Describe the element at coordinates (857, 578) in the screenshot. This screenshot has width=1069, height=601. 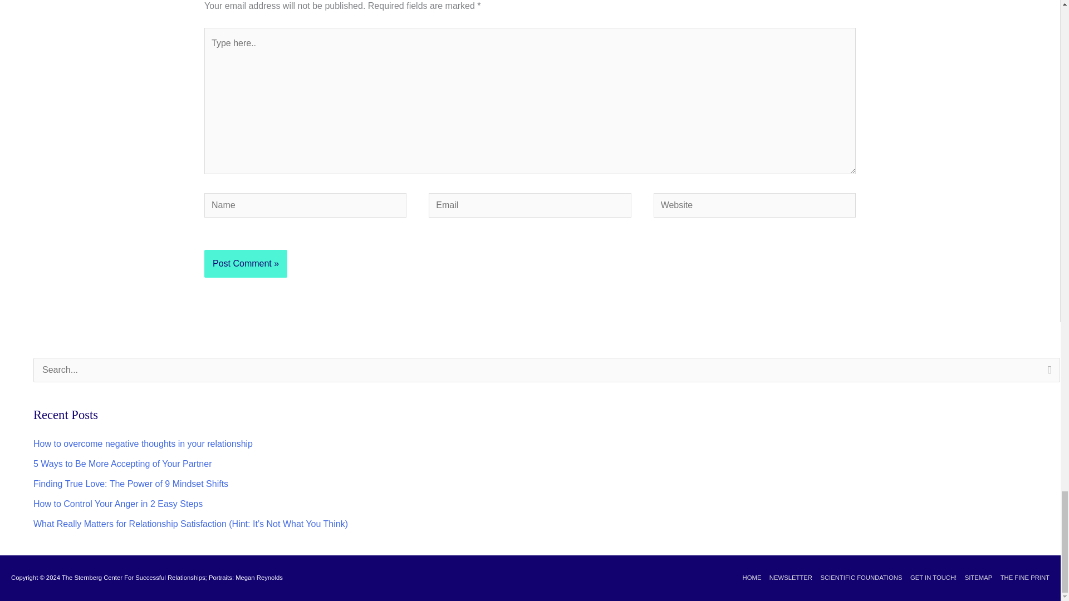
I see `SCIENTIFIC FOUNDATIONS` at that location.